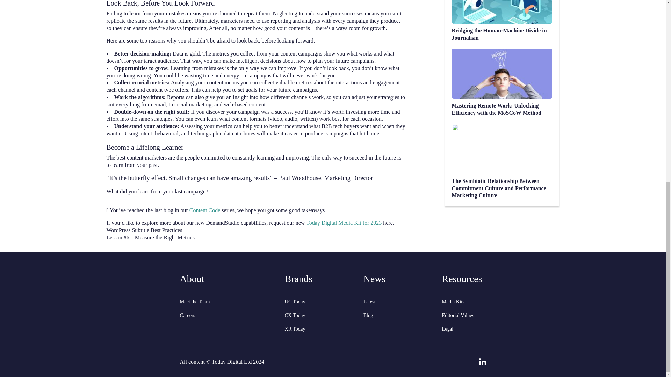  Describe the element at coordinates (502, 21) in the screenshot. I see `Bridging the Human-Machine Divide in Journalism` at that location.